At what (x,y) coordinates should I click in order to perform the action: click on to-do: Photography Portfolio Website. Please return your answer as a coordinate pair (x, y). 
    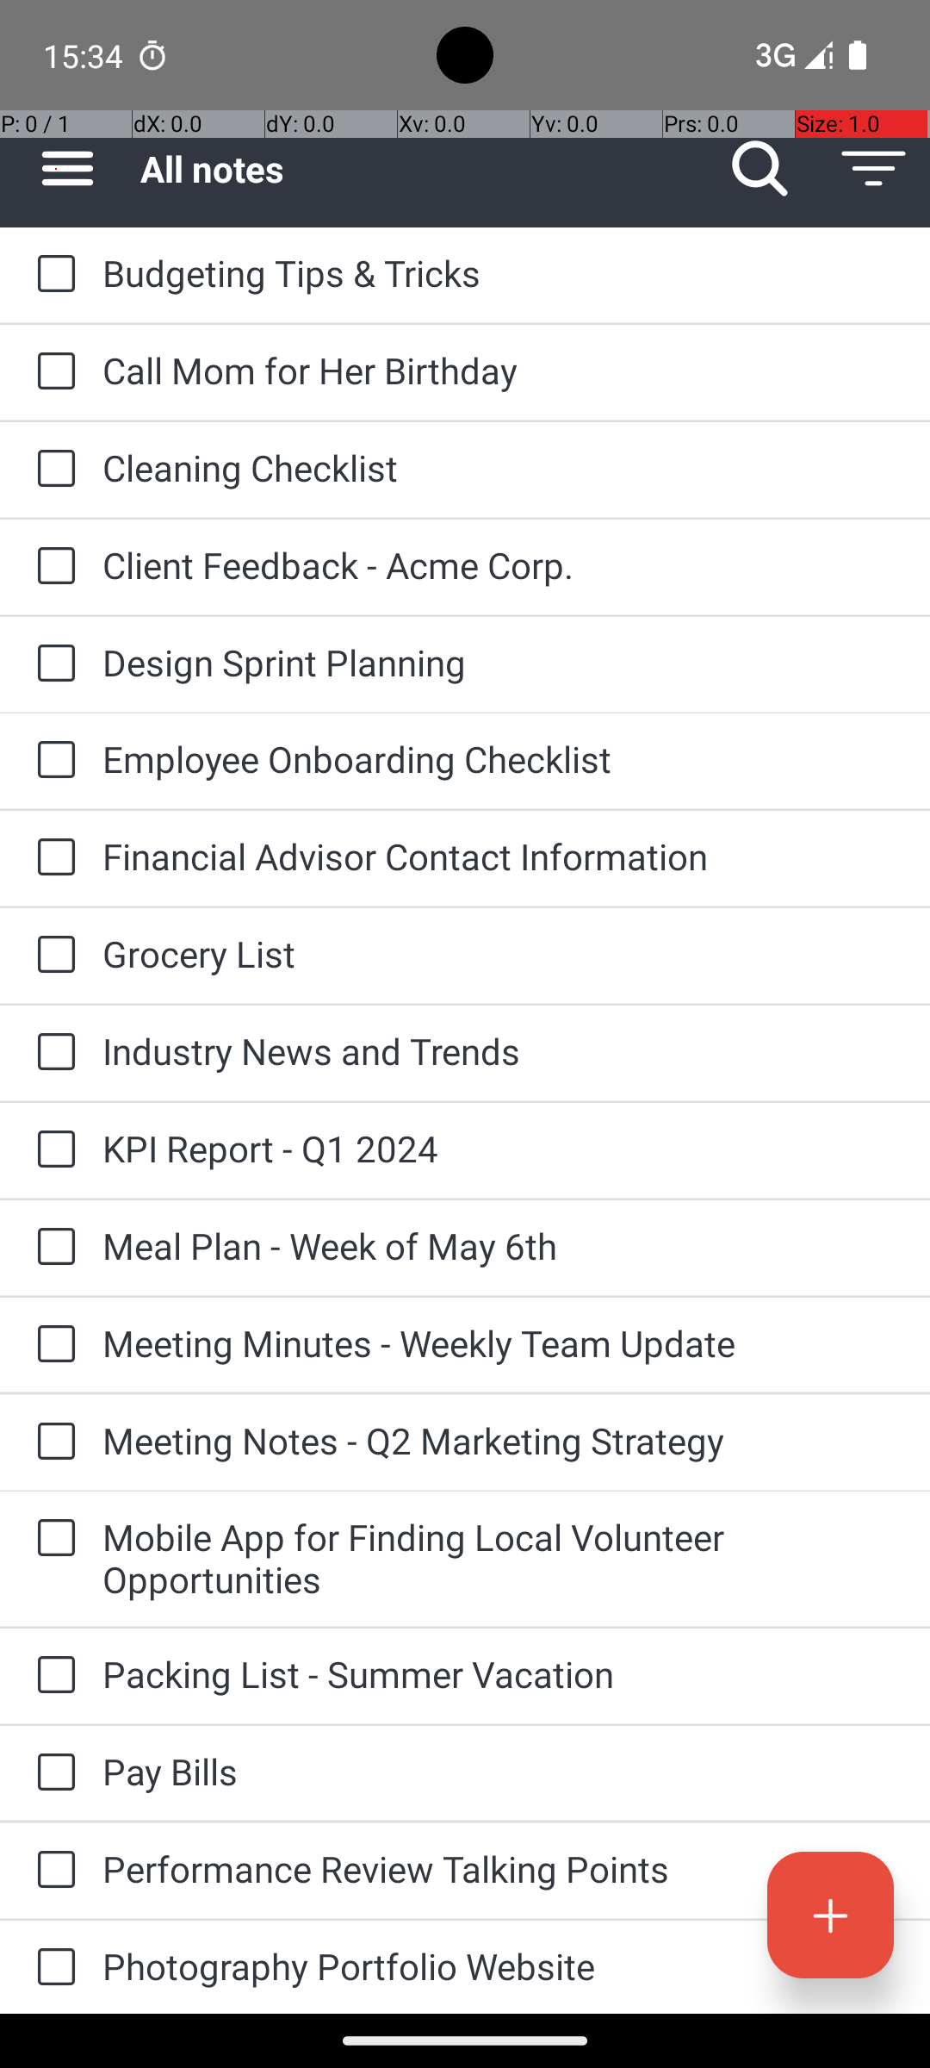
    Looking at the image, I should click on (52, 1967).